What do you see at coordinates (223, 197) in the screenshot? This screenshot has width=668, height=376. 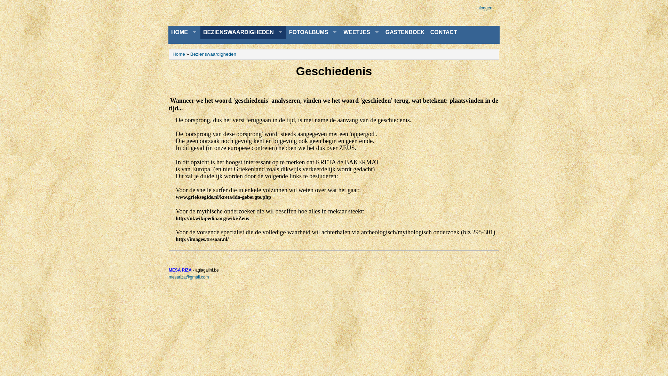 I see `www.grieksegids.nl/kreta/ida-gebergte.php` at bounding box center [223, 197].